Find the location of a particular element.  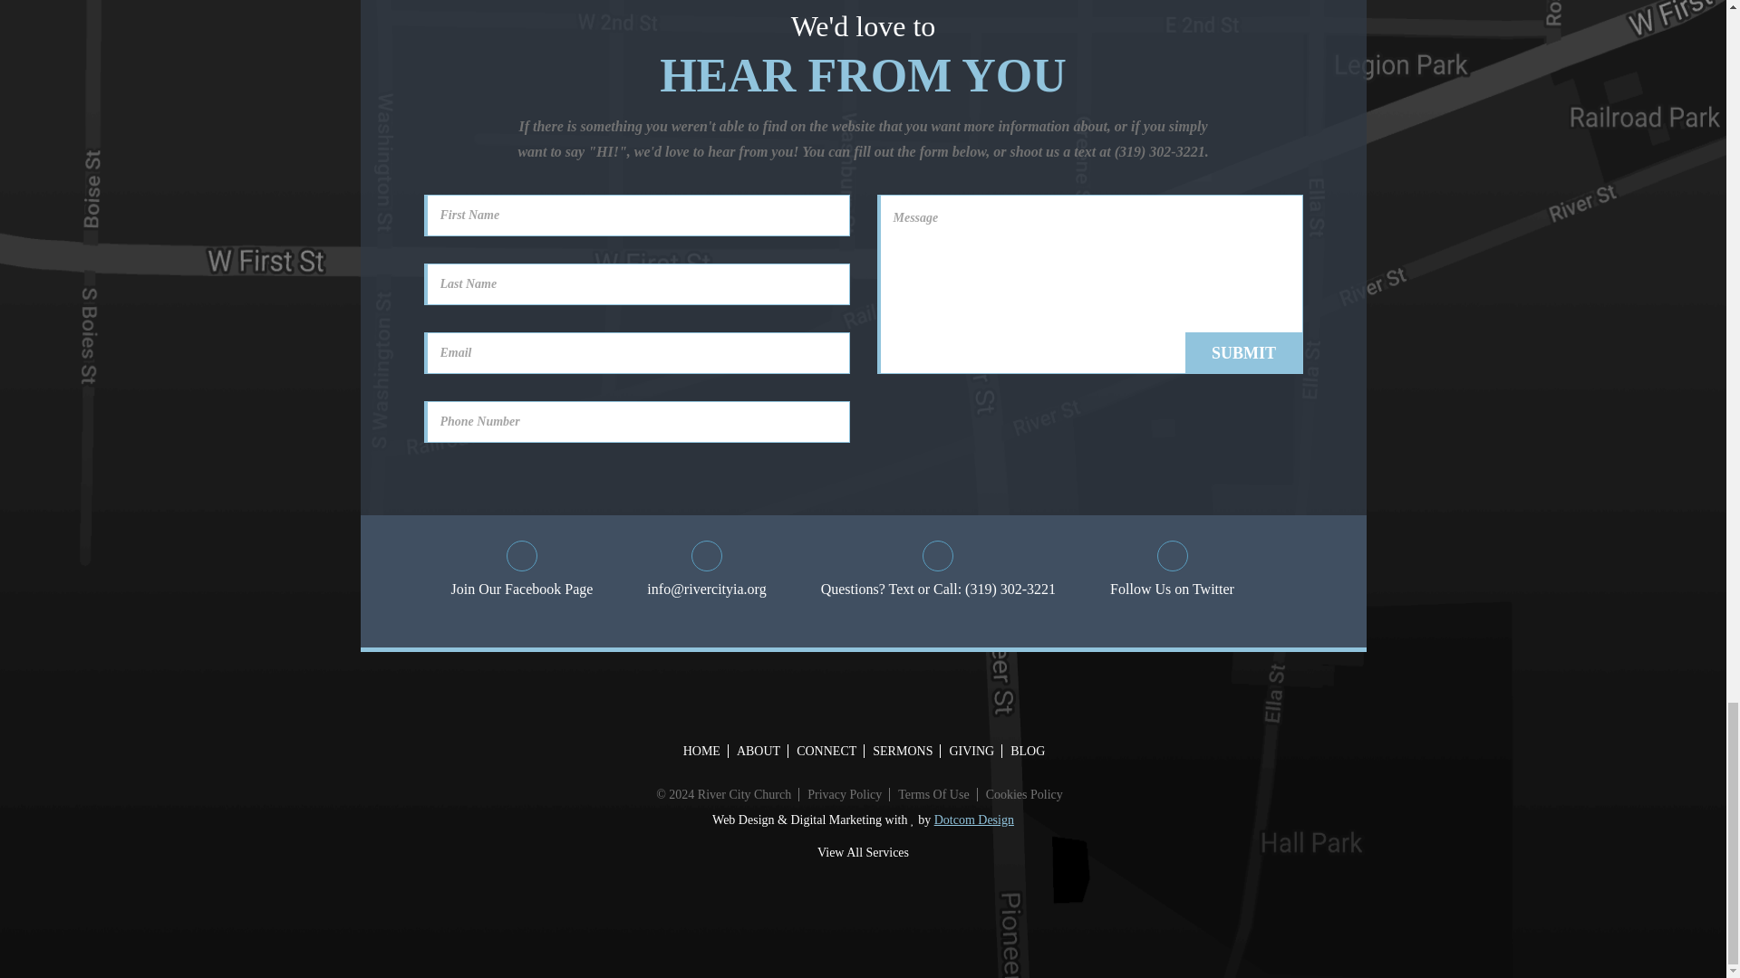

Submit is located at coordinates (1243, 353).